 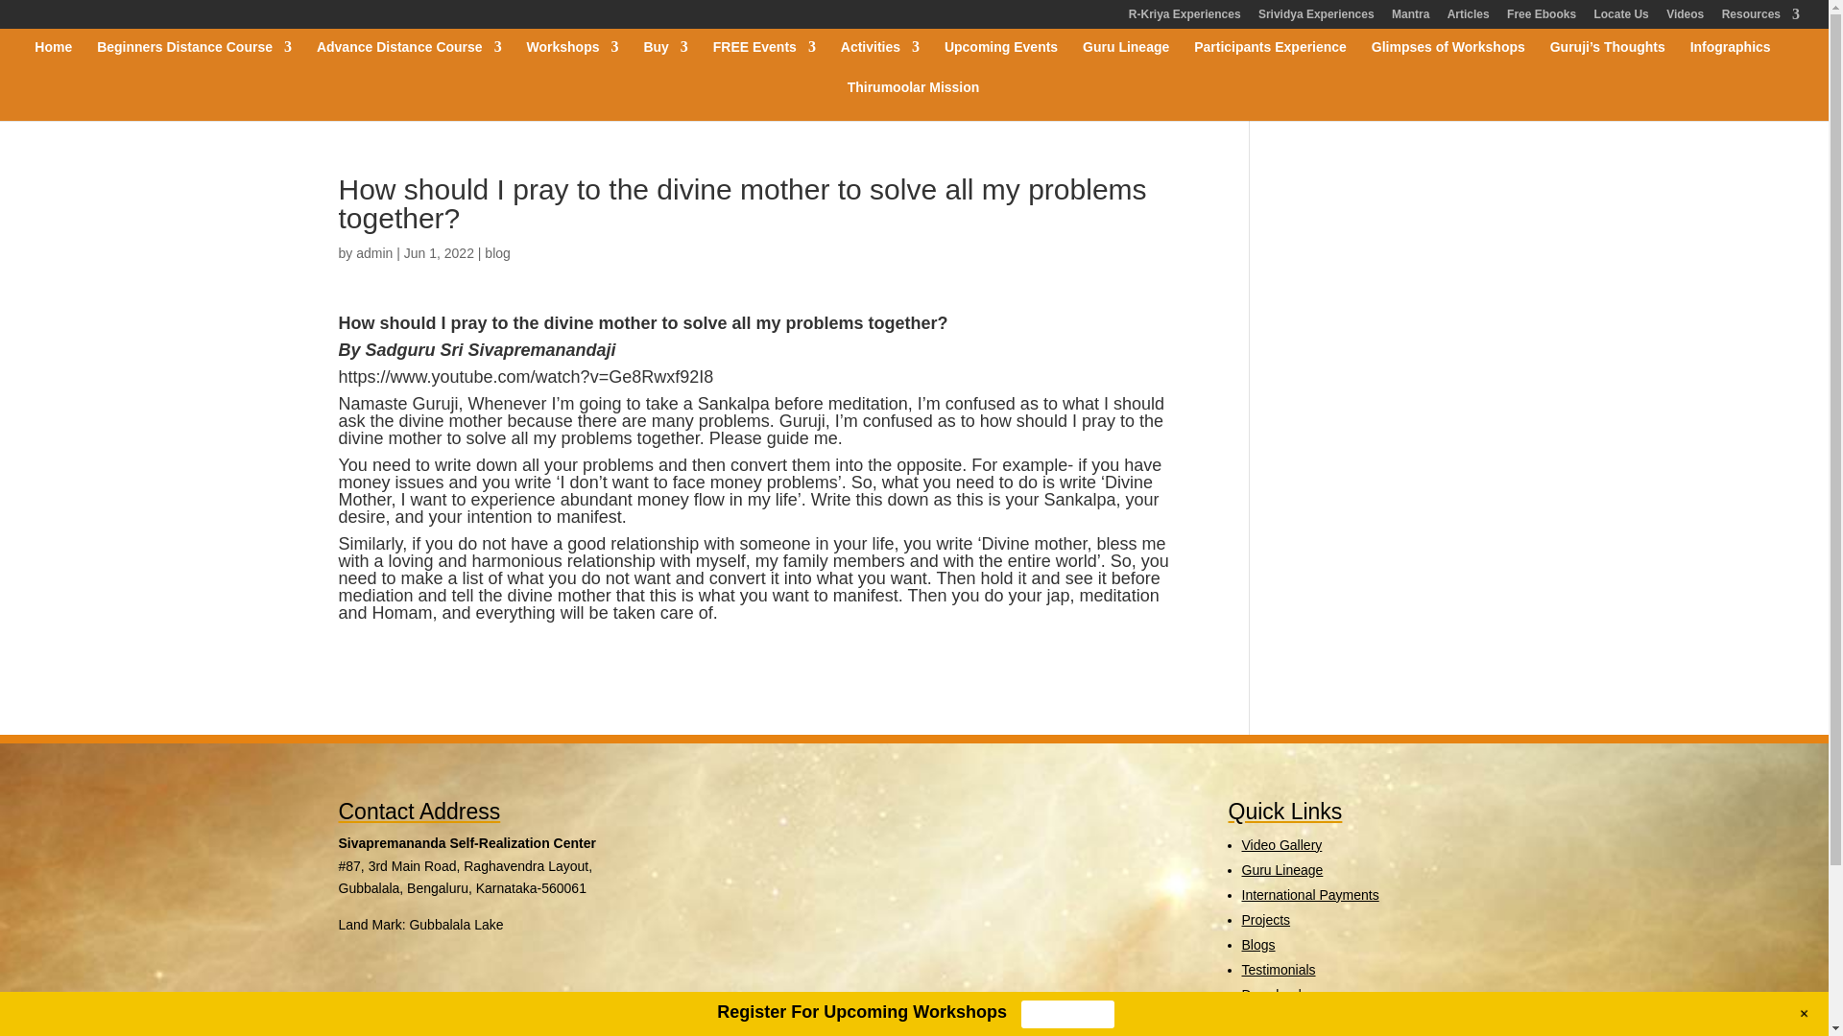 I want to click on Free Ebooks, so click(x=1542, y=18).